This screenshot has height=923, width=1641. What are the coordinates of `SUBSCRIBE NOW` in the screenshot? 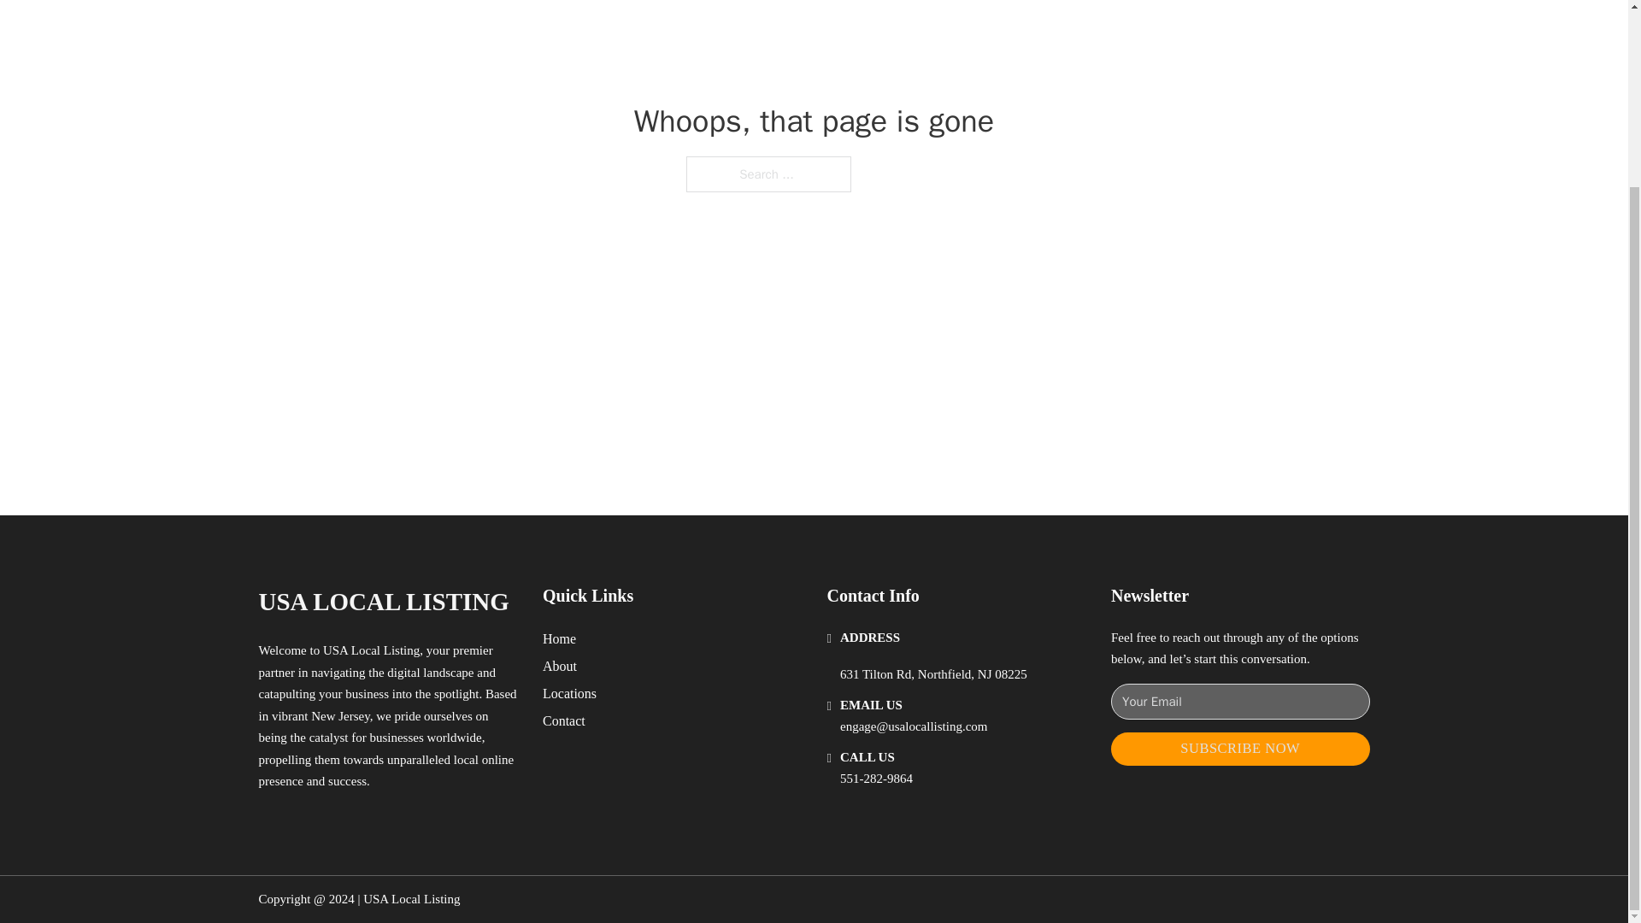 It's located at (1240, 749).